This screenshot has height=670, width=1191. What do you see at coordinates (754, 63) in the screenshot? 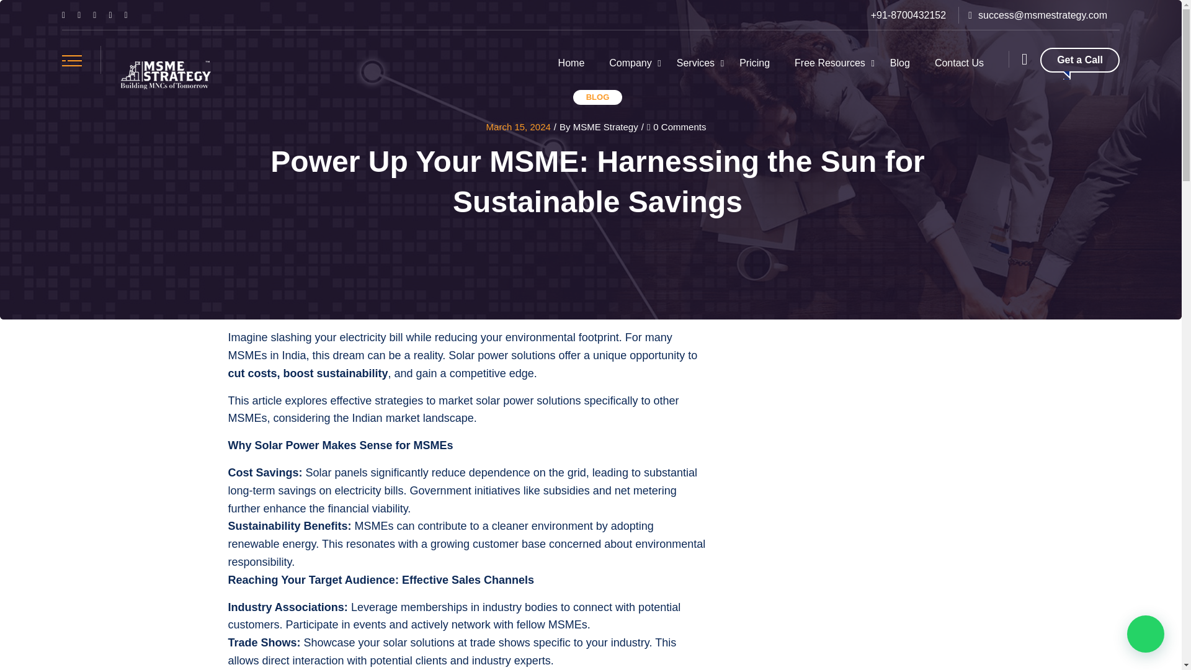
I see `Pricing` at bounding box center [754, 63].